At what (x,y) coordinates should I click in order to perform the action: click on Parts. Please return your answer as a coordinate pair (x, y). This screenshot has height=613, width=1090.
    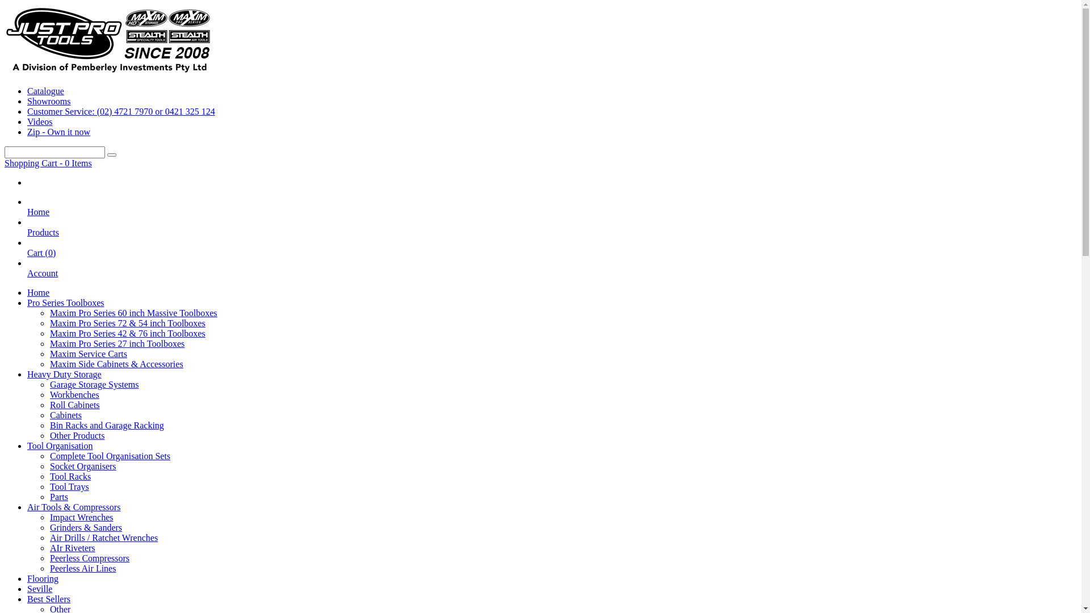
    Looking at the image, I should click on (59, 497).